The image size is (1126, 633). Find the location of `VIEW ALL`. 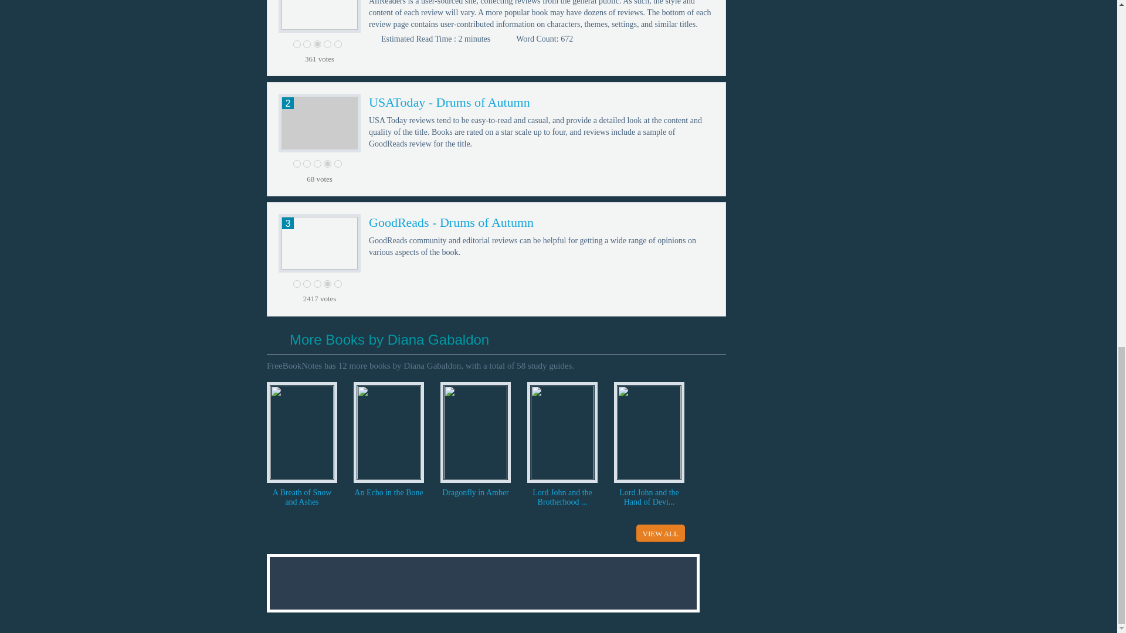

VIEW ALL is located at coordinates (660, 533).